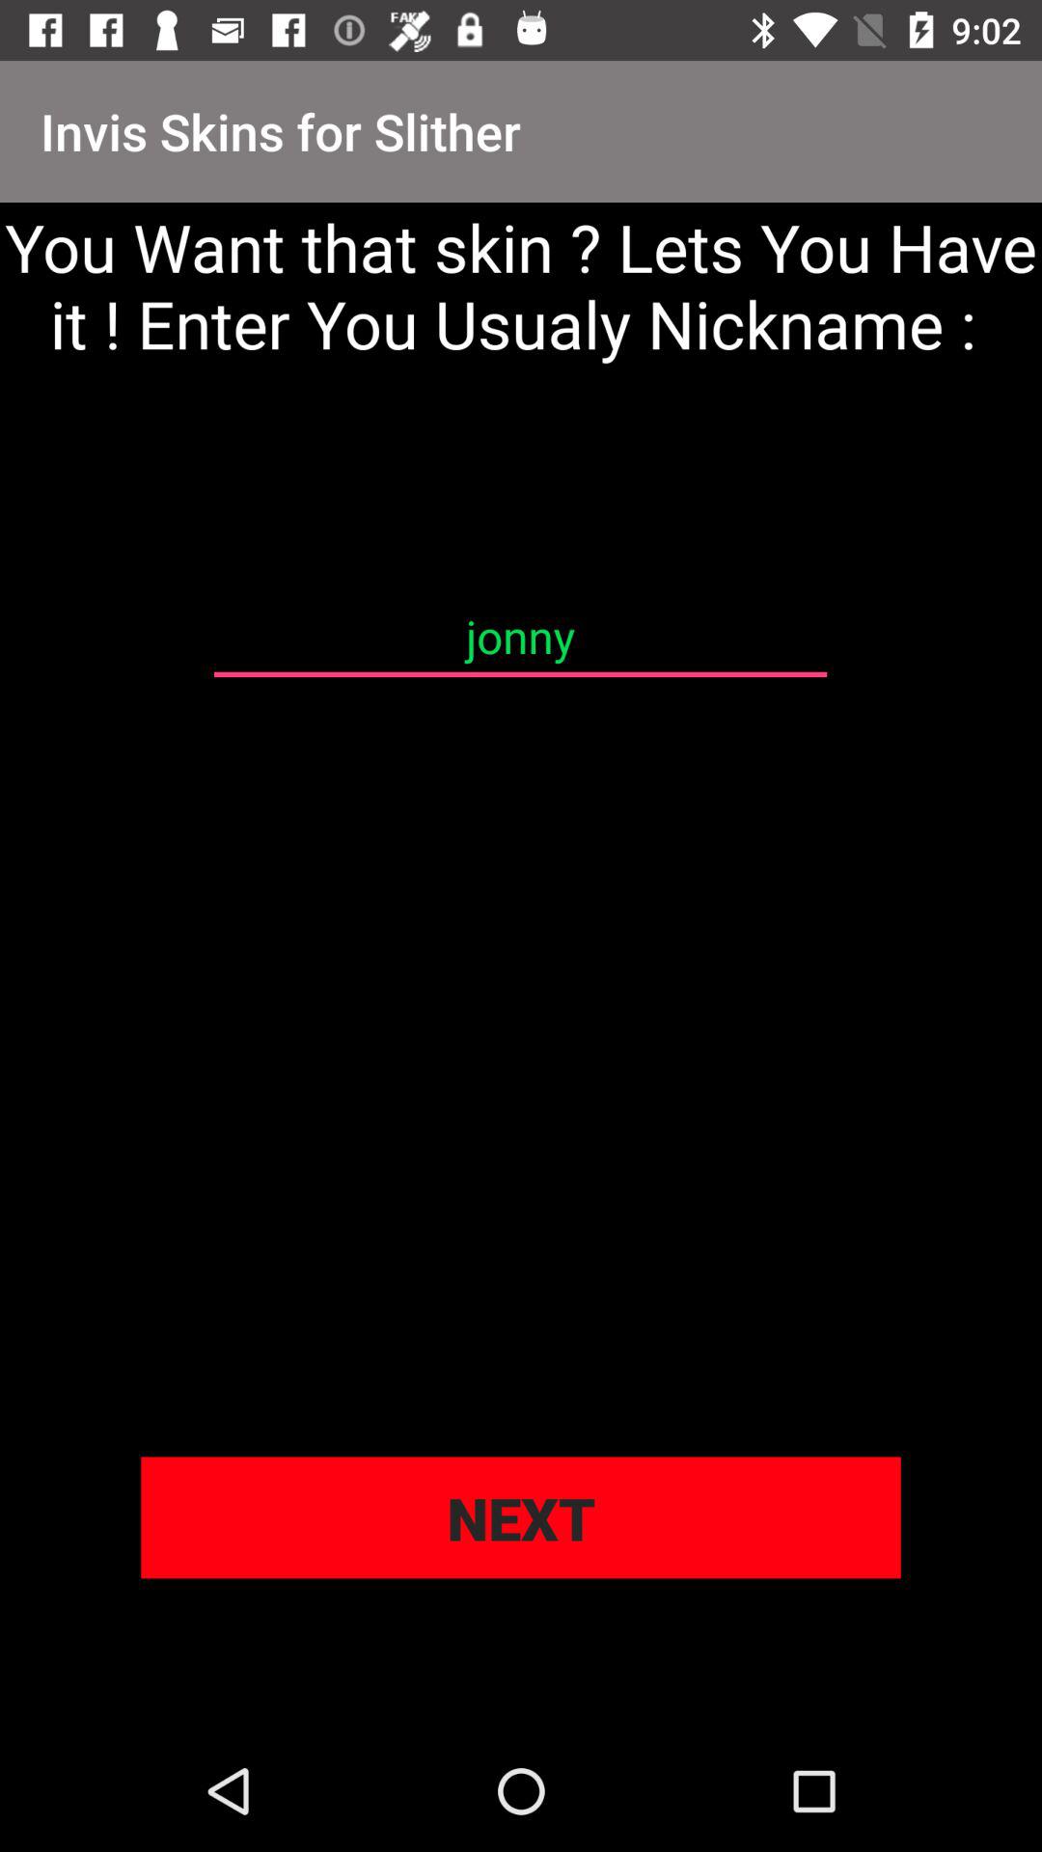 The width and height of the screenshot is (1042, 1852). What do you see at coordinates (520, 637) in the screenshot?
I see `turn on the jonny icon` at bounding box center [520, 637].